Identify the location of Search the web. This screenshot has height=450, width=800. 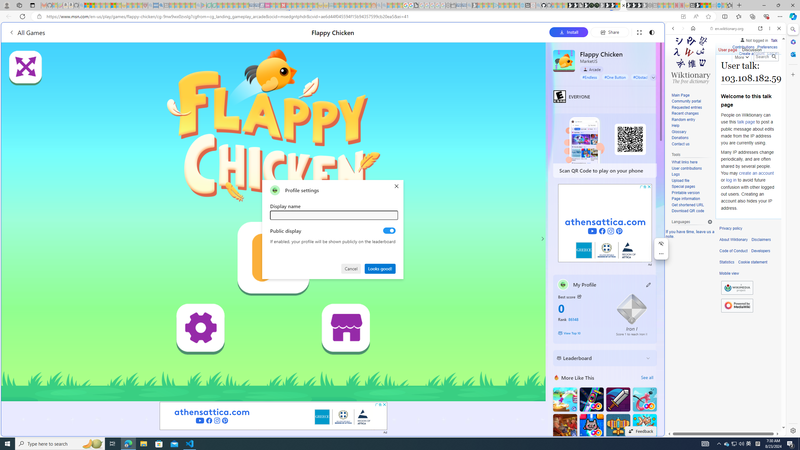
(729, 43).